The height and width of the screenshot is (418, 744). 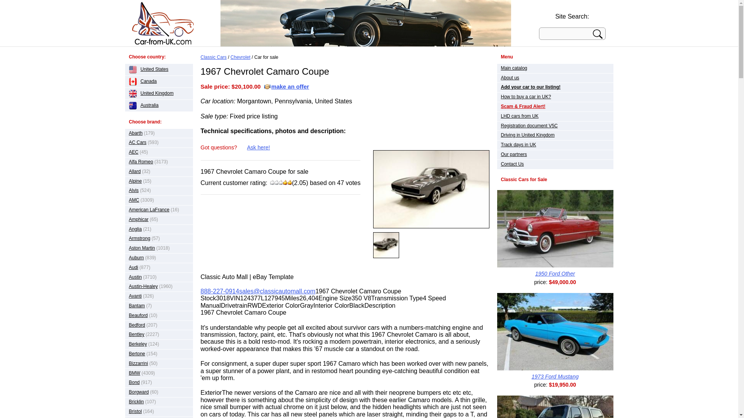 I want to click on Australia, so click(x=143, y=105).